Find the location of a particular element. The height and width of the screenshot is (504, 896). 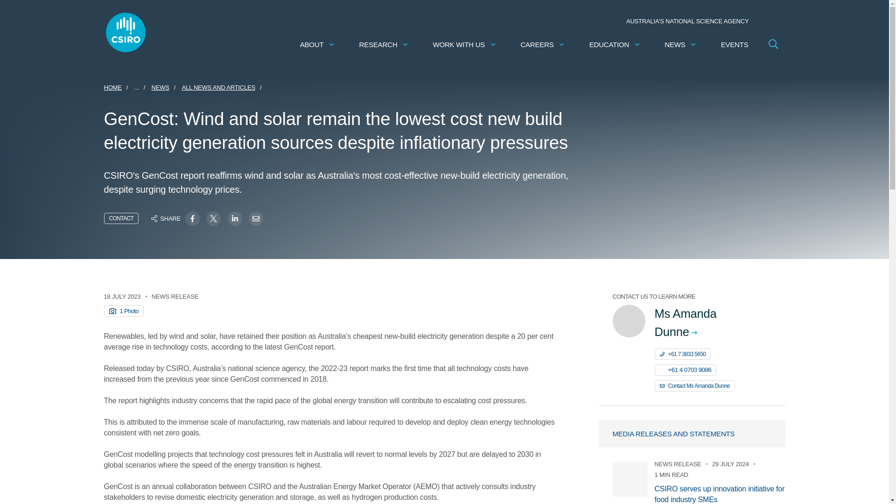

CONTACT is located at coordinates (121, 218).